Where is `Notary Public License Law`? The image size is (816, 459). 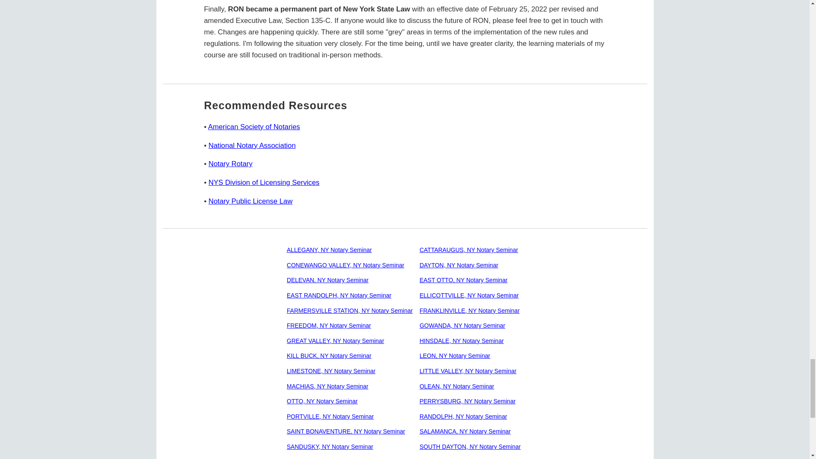 Notary Public License Law is located at coordinates (251, 201).